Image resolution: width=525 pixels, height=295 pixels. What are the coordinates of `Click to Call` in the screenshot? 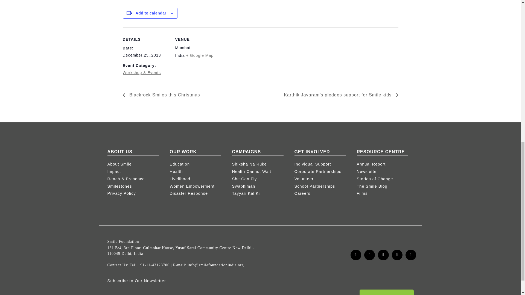 It's located at (154, 265).